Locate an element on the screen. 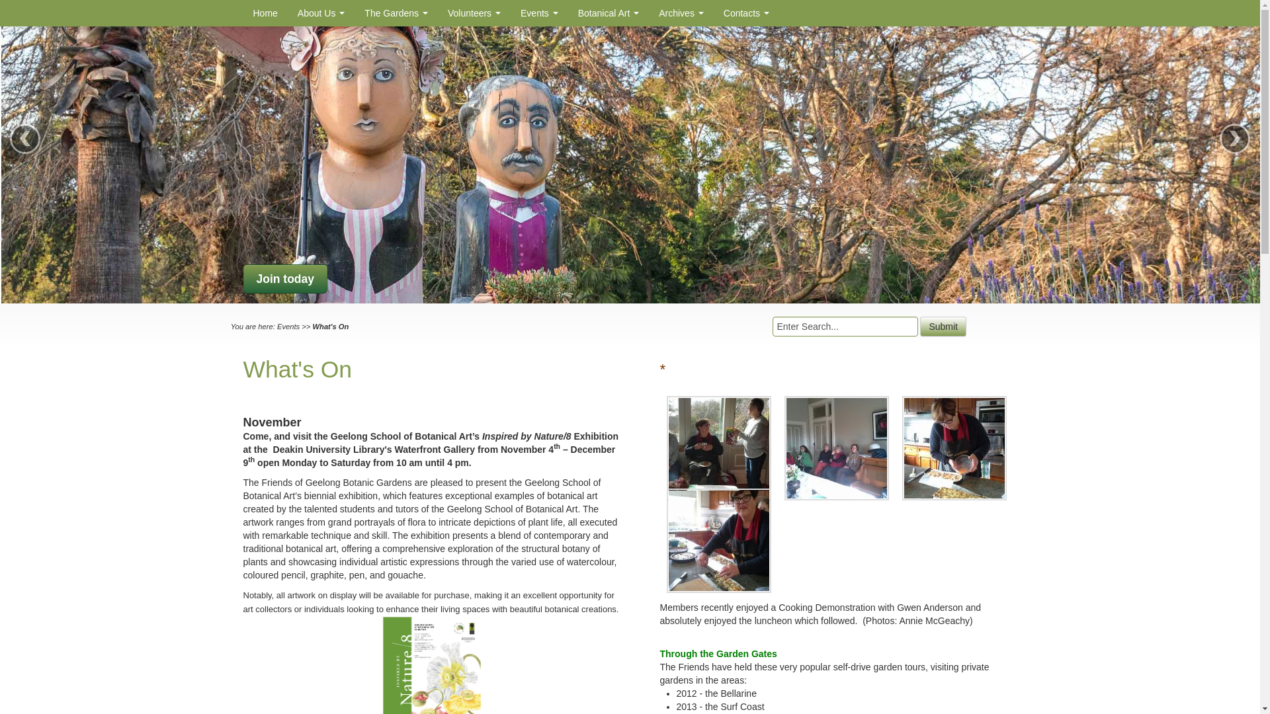 The width and height of the screenshot is (1270, 714). GroupGwenClass.jpg is located at coordinates (837, 448).